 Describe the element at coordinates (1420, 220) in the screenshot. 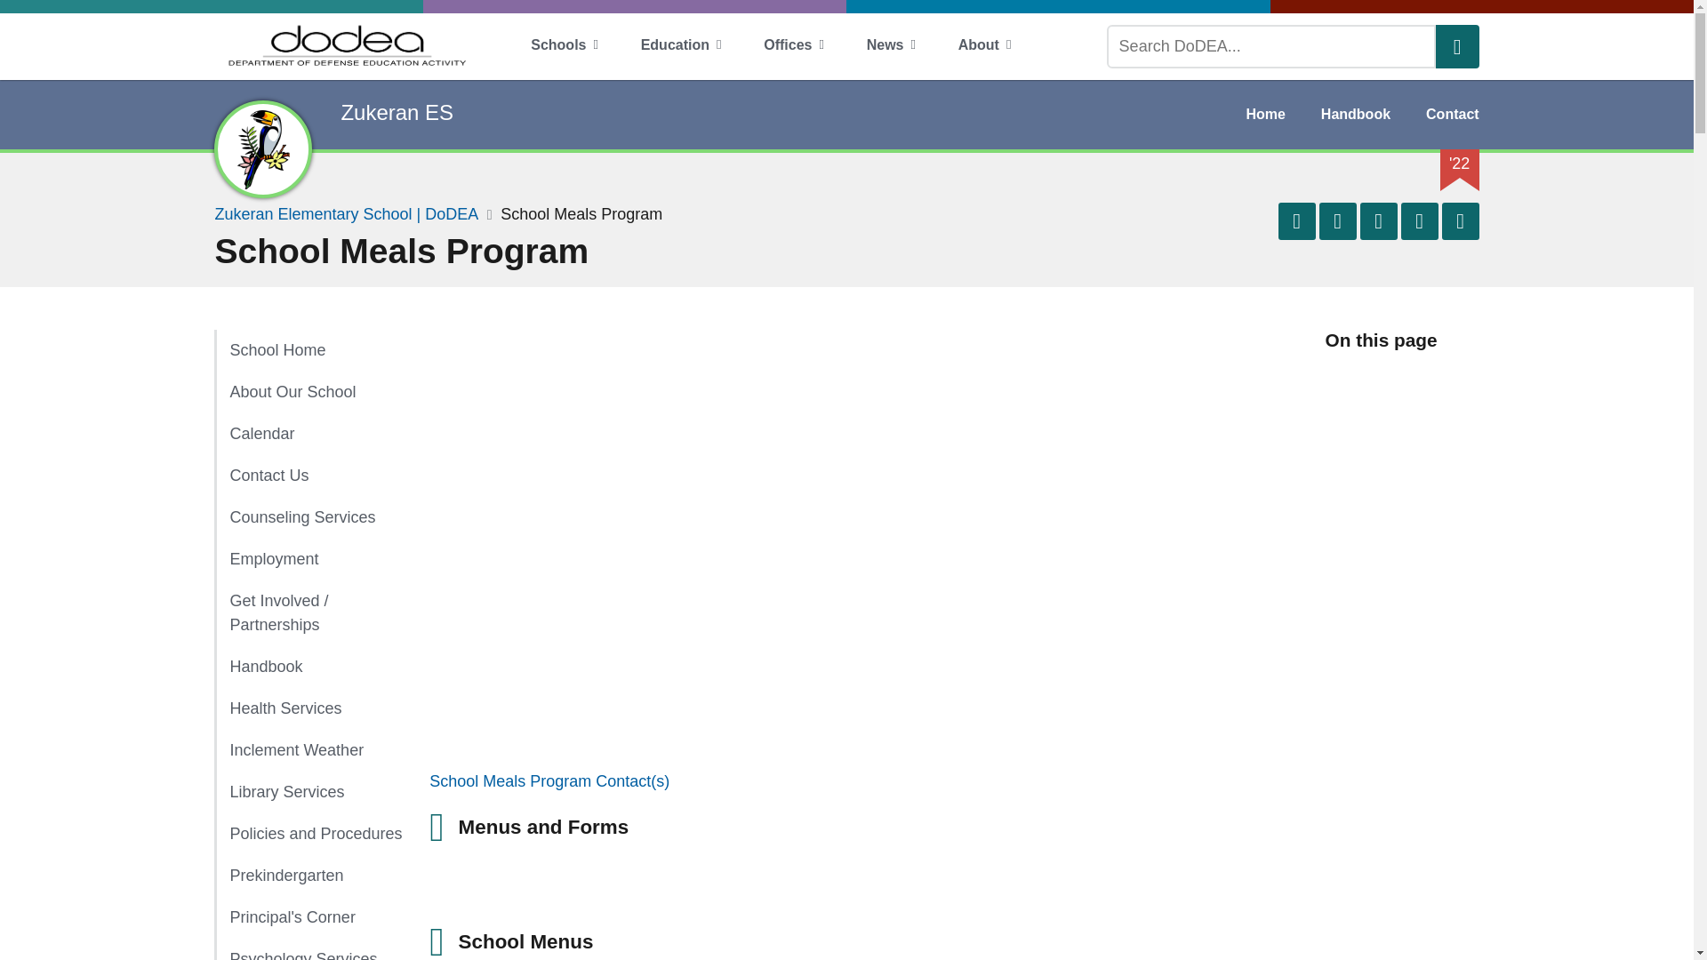

I see `Download this page as a PDF` at that location.